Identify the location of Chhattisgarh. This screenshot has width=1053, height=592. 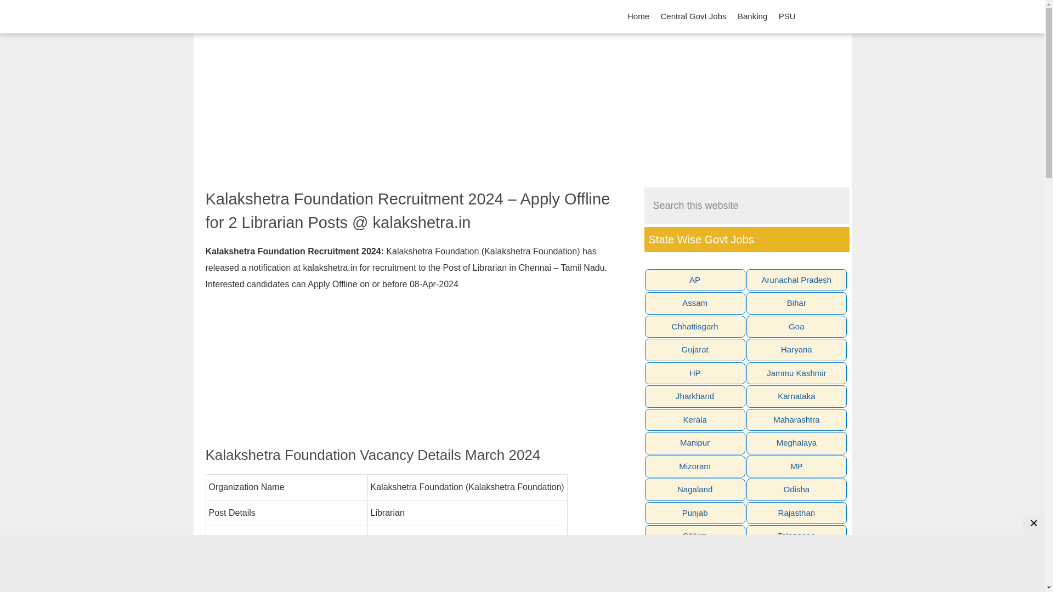
(695, 327).